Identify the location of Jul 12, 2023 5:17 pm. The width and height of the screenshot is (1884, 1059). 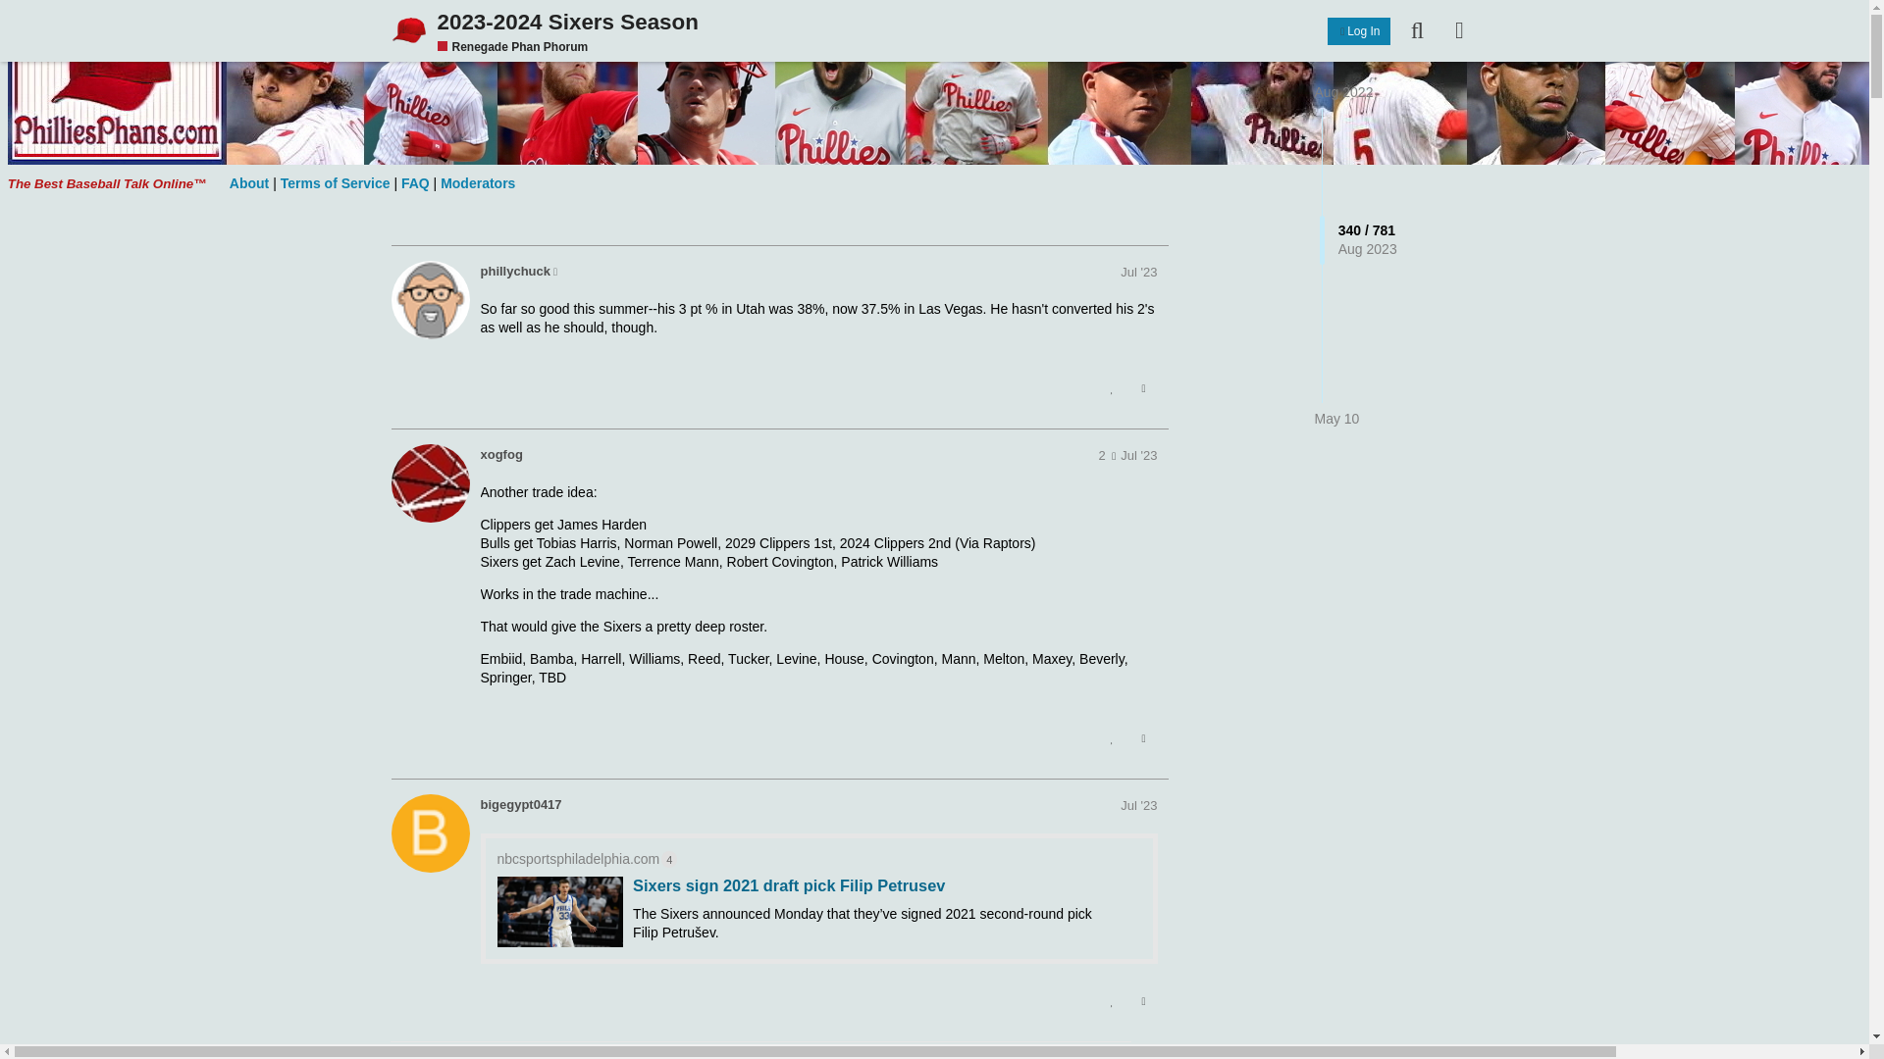
(1138, 455).